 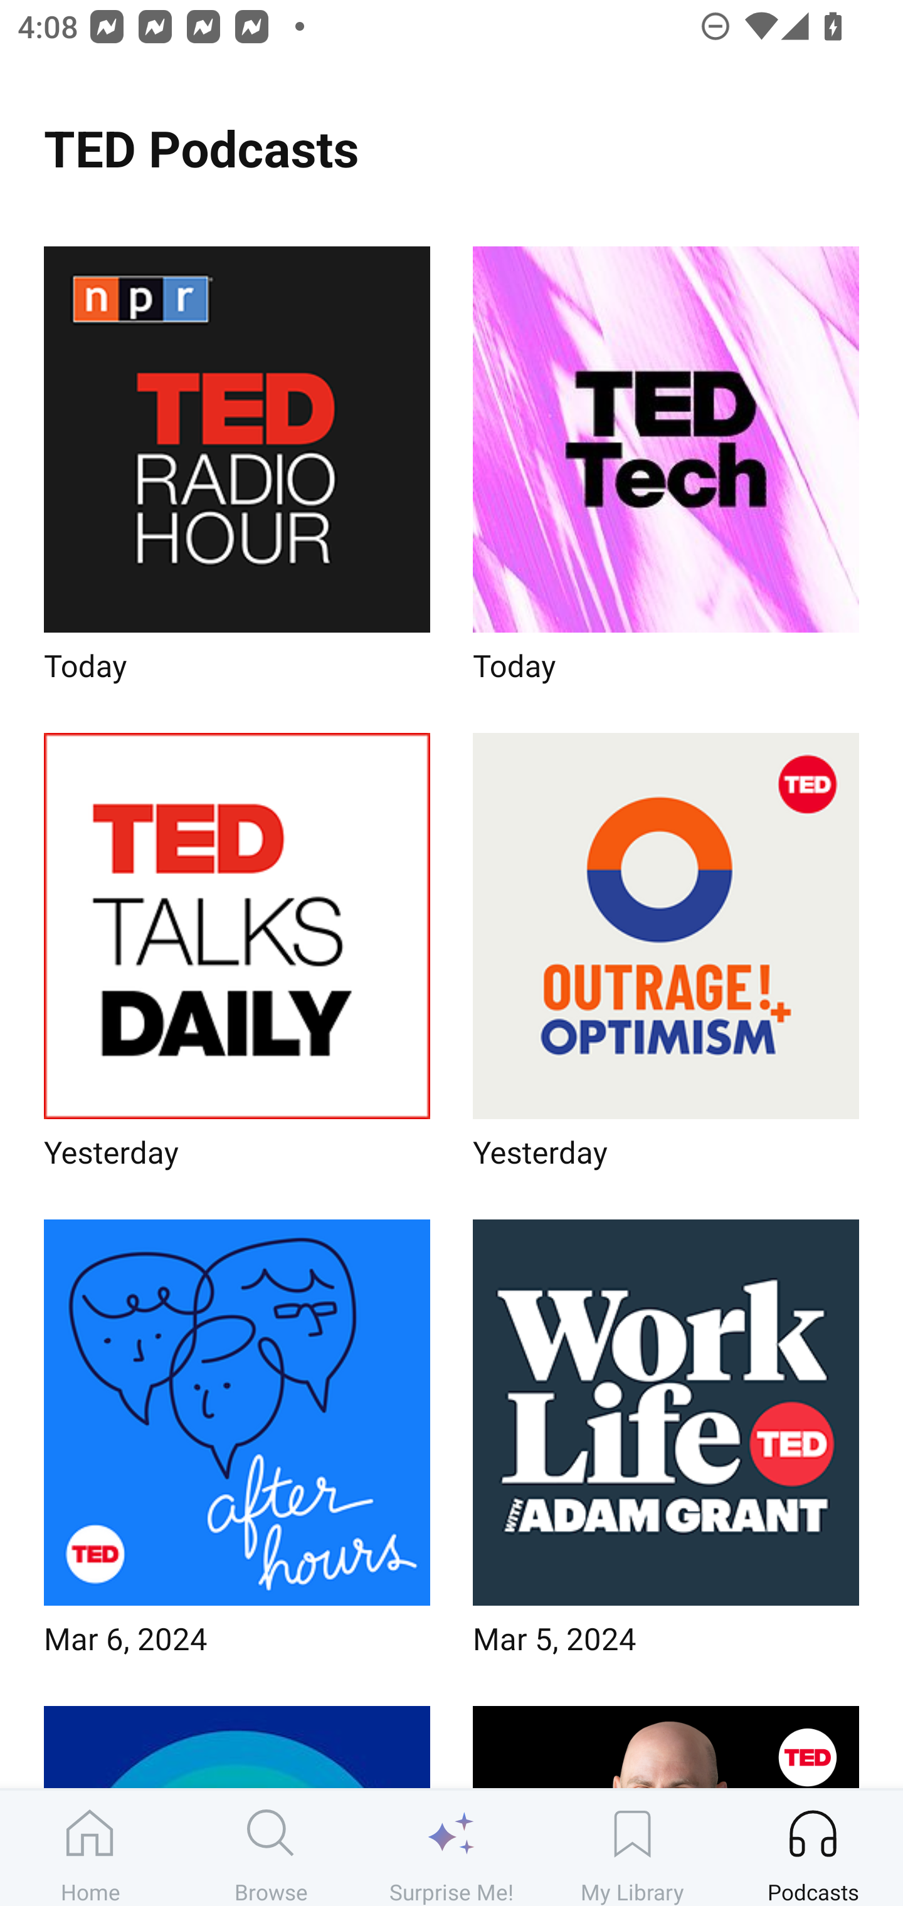 I want to click on My Library, so click(x=632, y=1848).